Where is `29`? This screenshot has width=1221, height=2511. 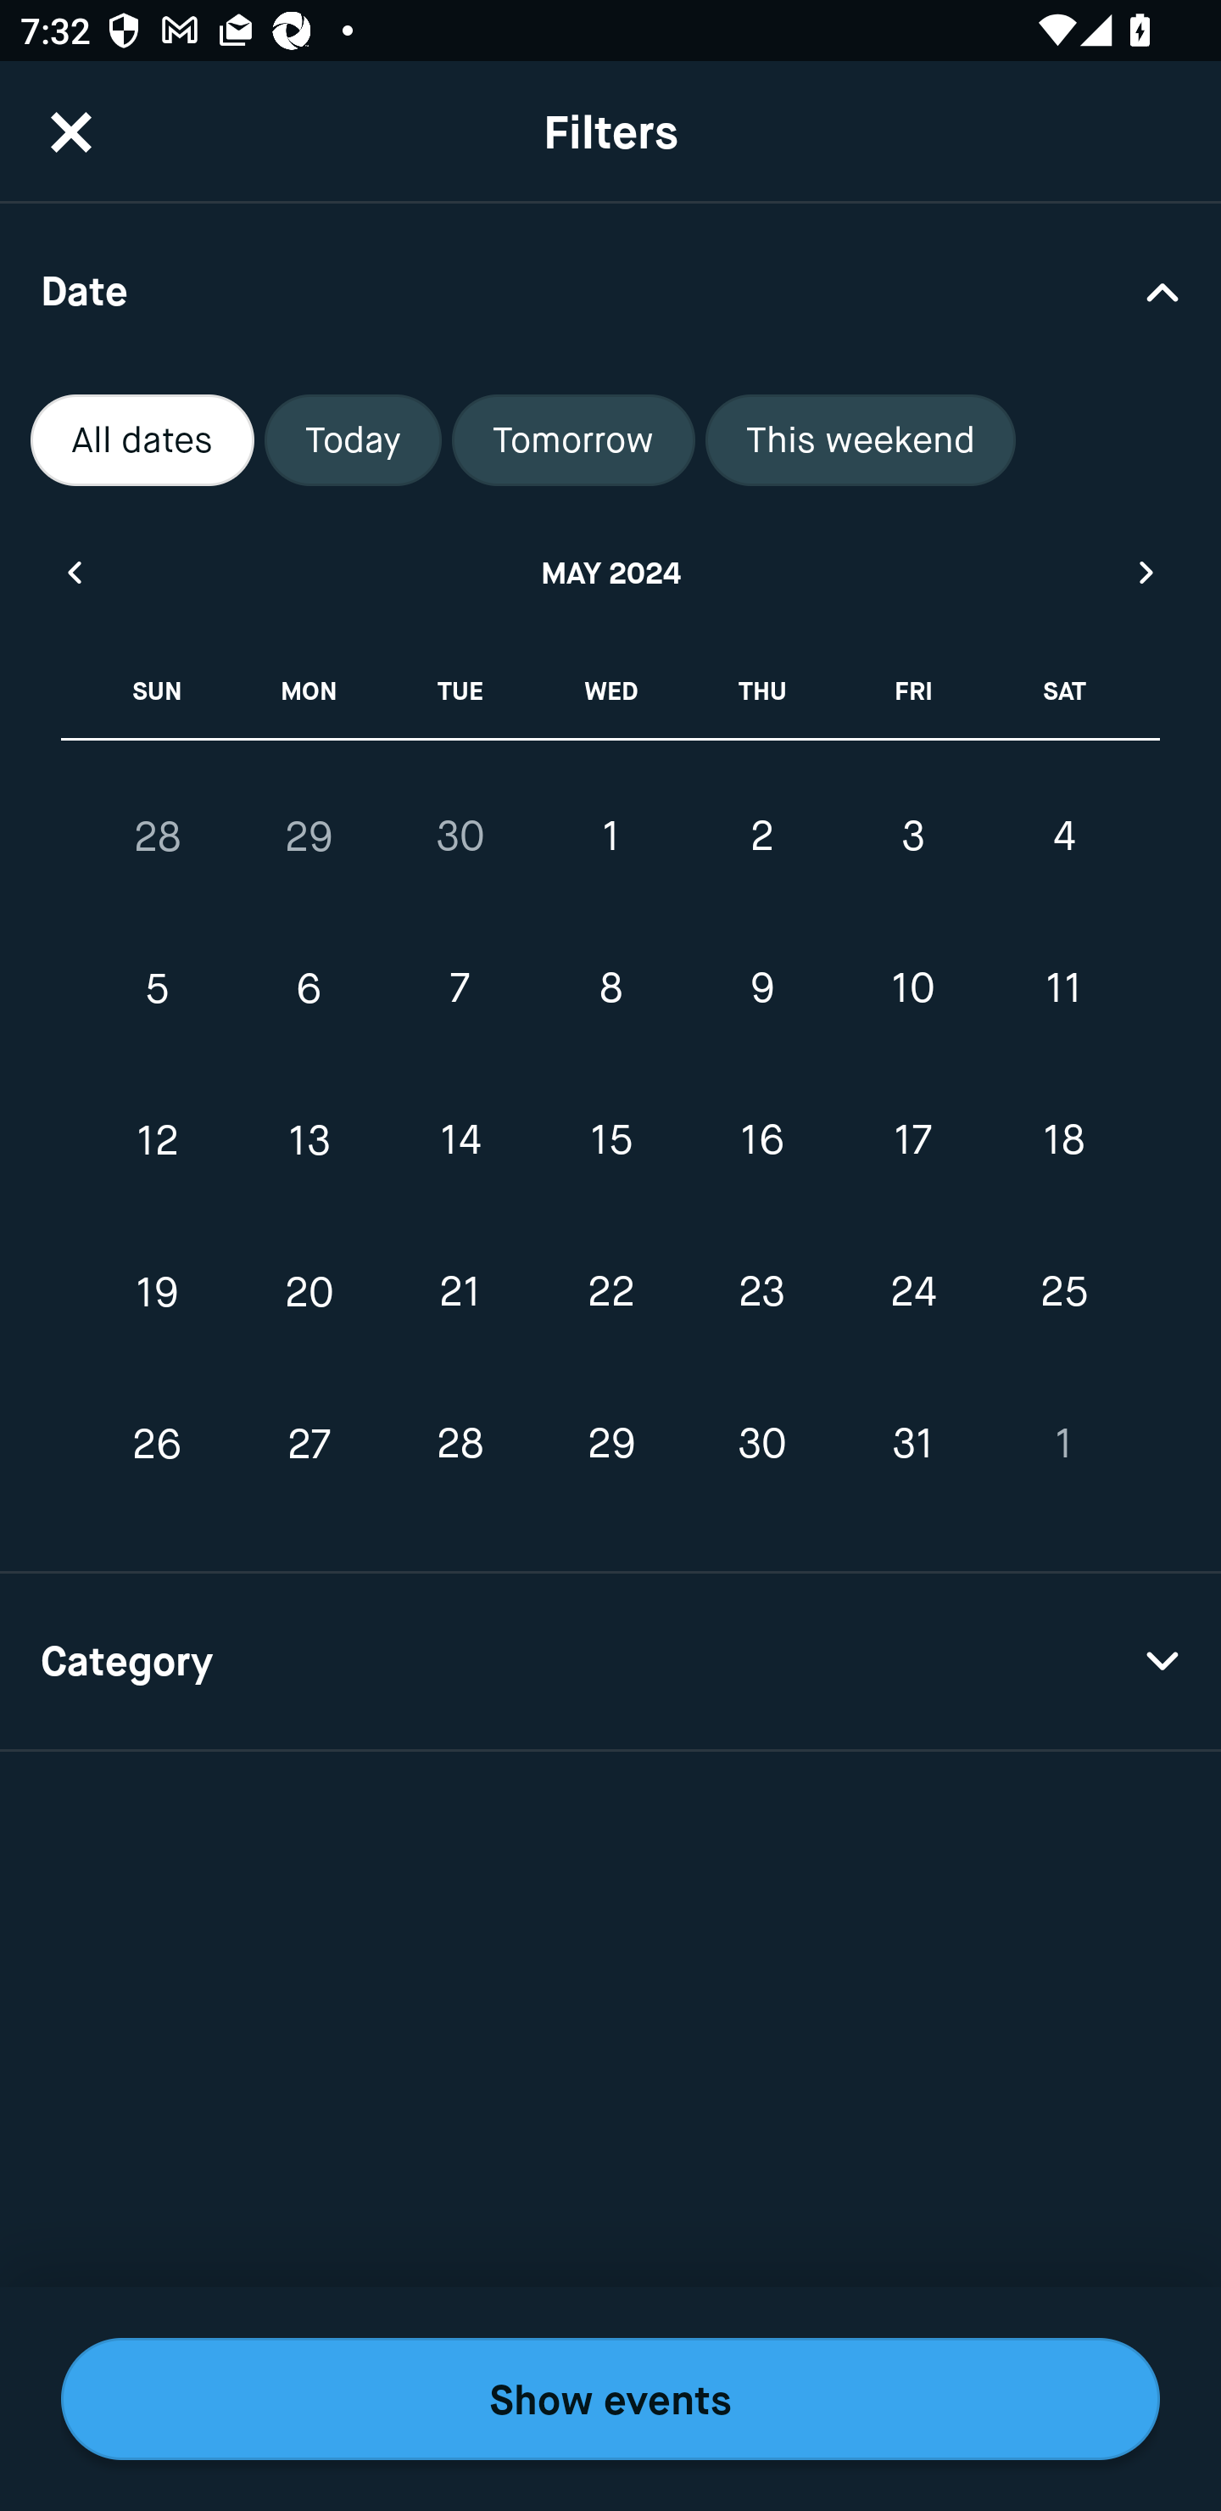
29 is located at coordinates (309, 836).